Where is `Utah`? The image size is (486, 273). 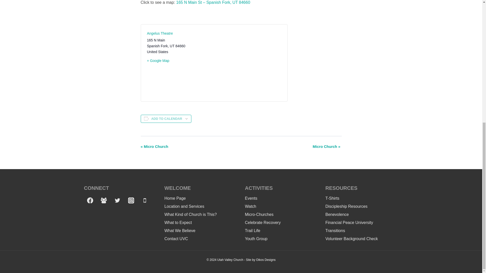 Utah is located at coordinates (172, 46).